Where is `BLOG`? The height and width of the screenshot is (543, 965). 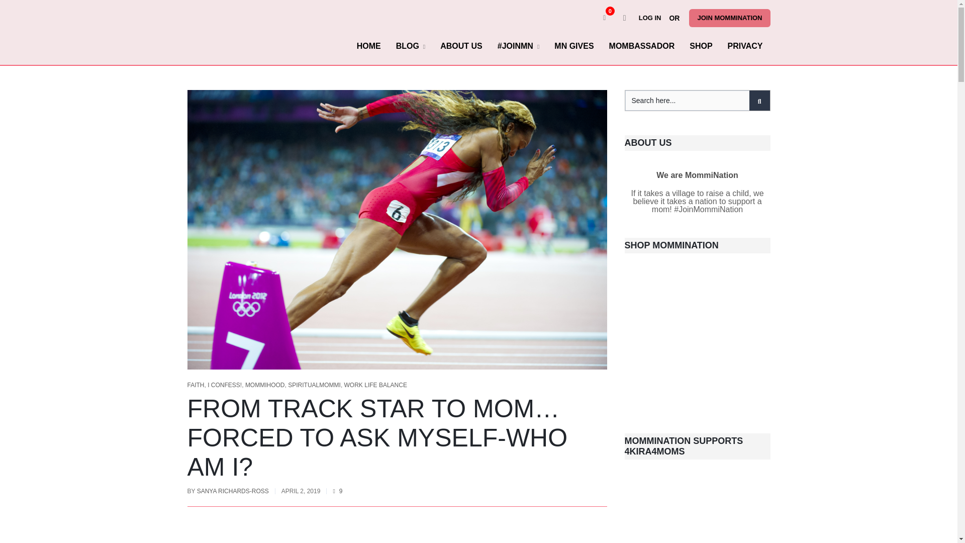 BLOG is located at coordinates (411, 46).